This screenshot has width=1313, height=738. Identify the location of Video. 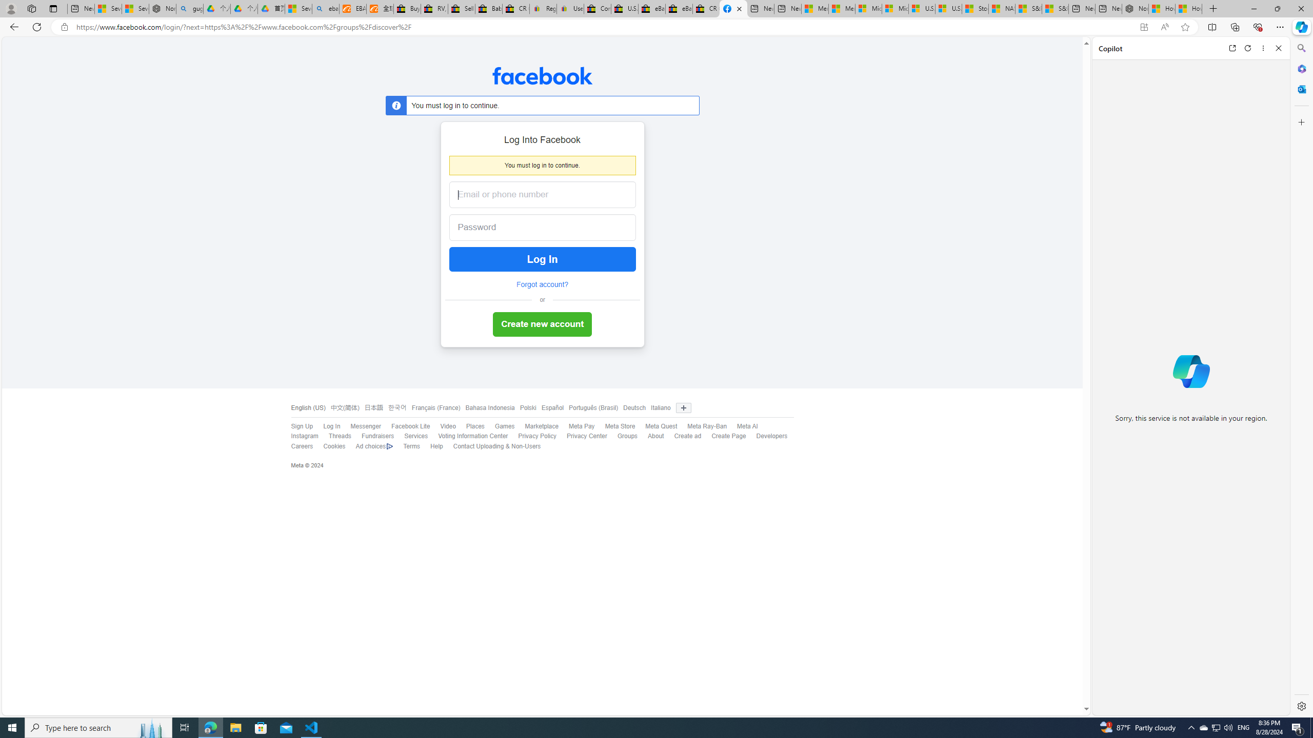
(442, 426).